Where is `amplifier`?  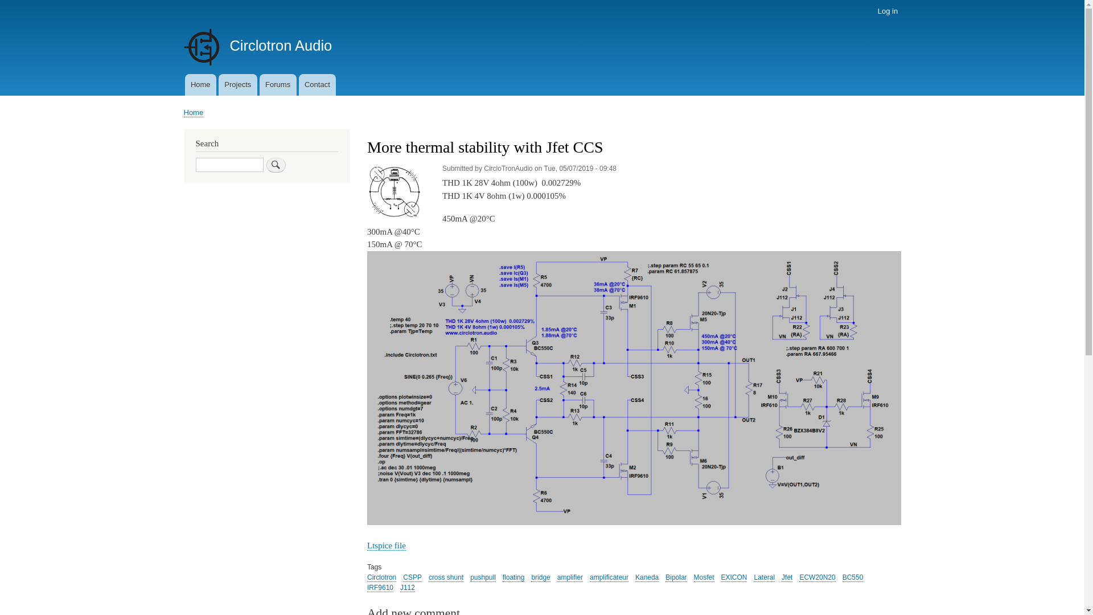 amplifier is located at coordinates (570, 577).